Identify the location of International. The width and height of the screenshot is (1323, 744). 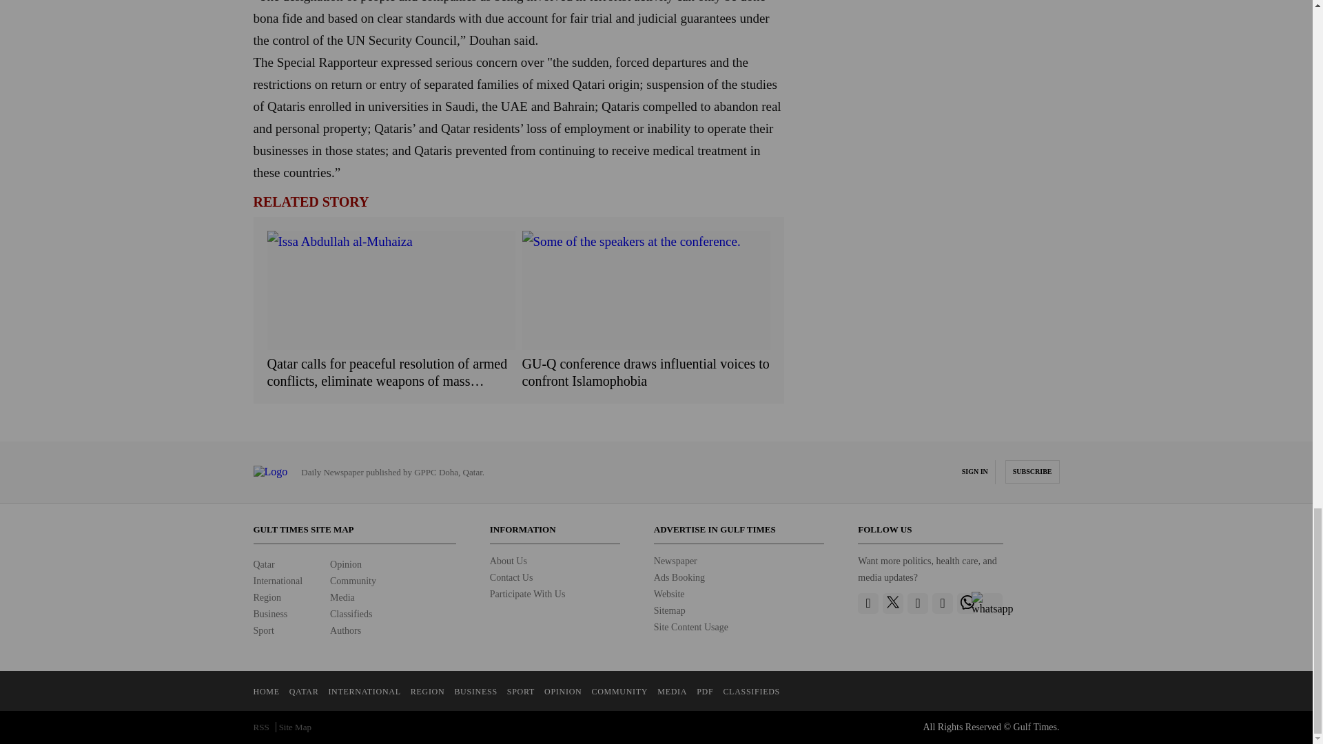
(278, 581).